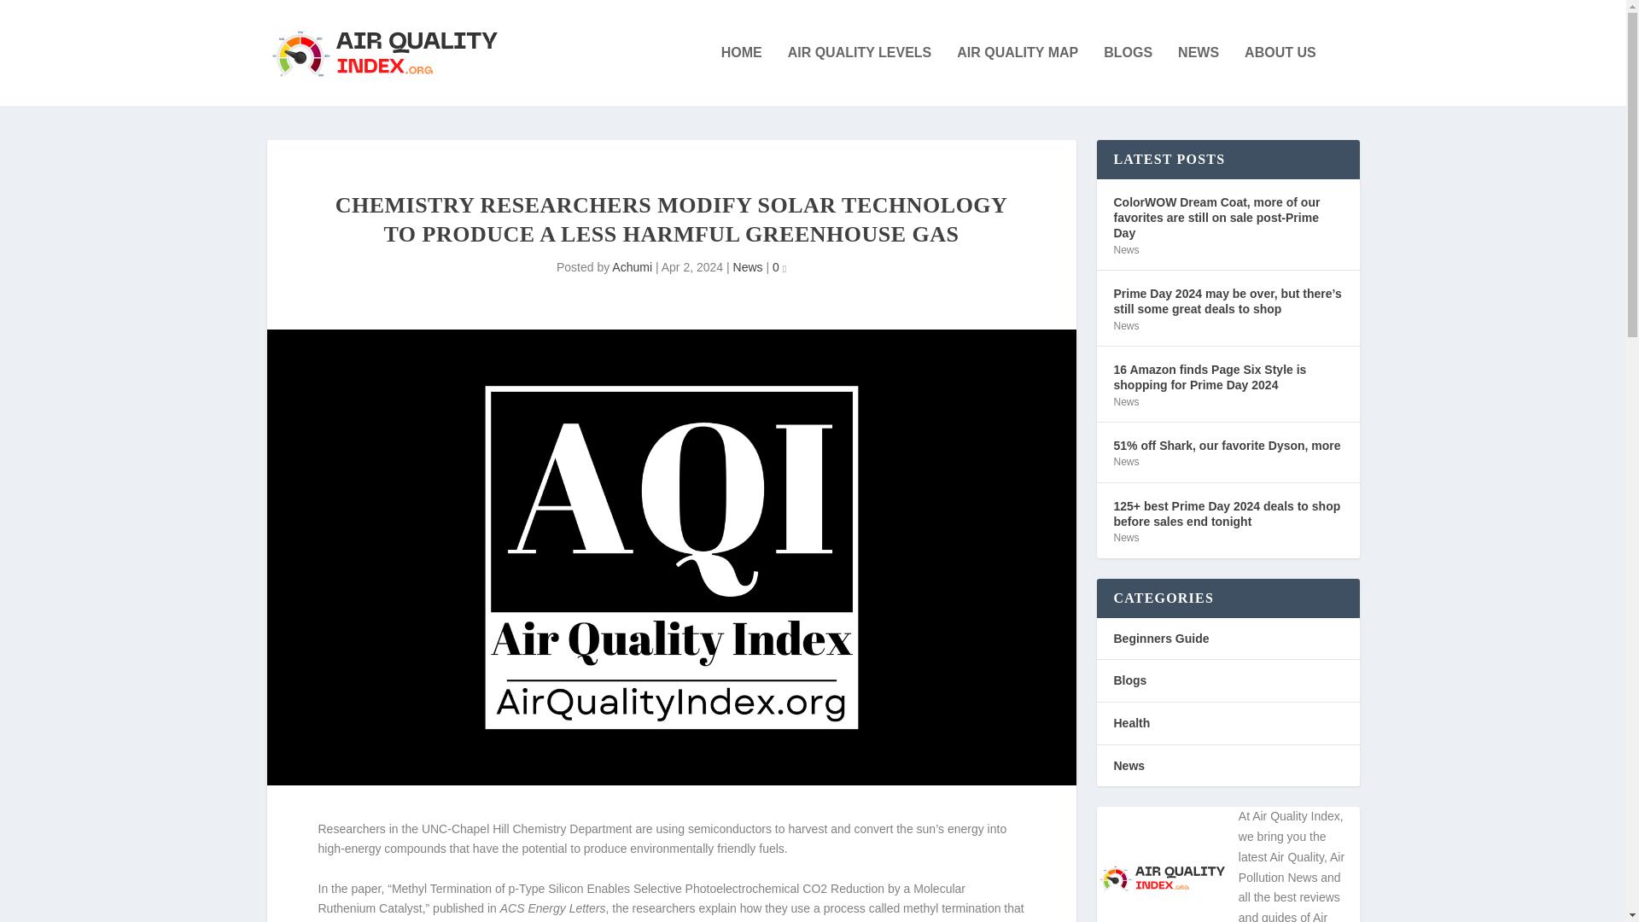 This screenshot has width=1639, height=922. Describe the element at coordinates (1280, 76) in the screenshot. I see `ABOUT US` at that location.